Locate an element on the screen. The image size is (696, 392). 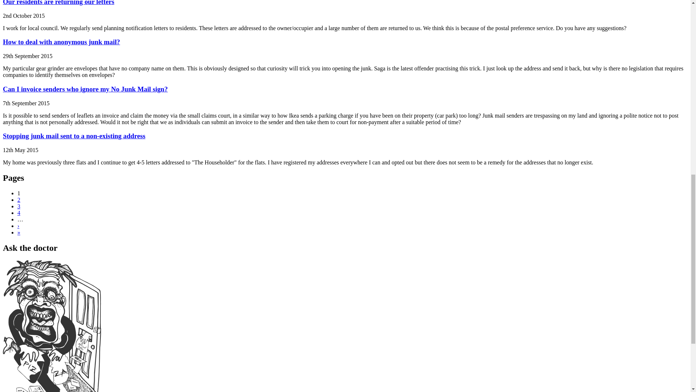
Our residents are returning our letters is located at coordinates (58, 3).